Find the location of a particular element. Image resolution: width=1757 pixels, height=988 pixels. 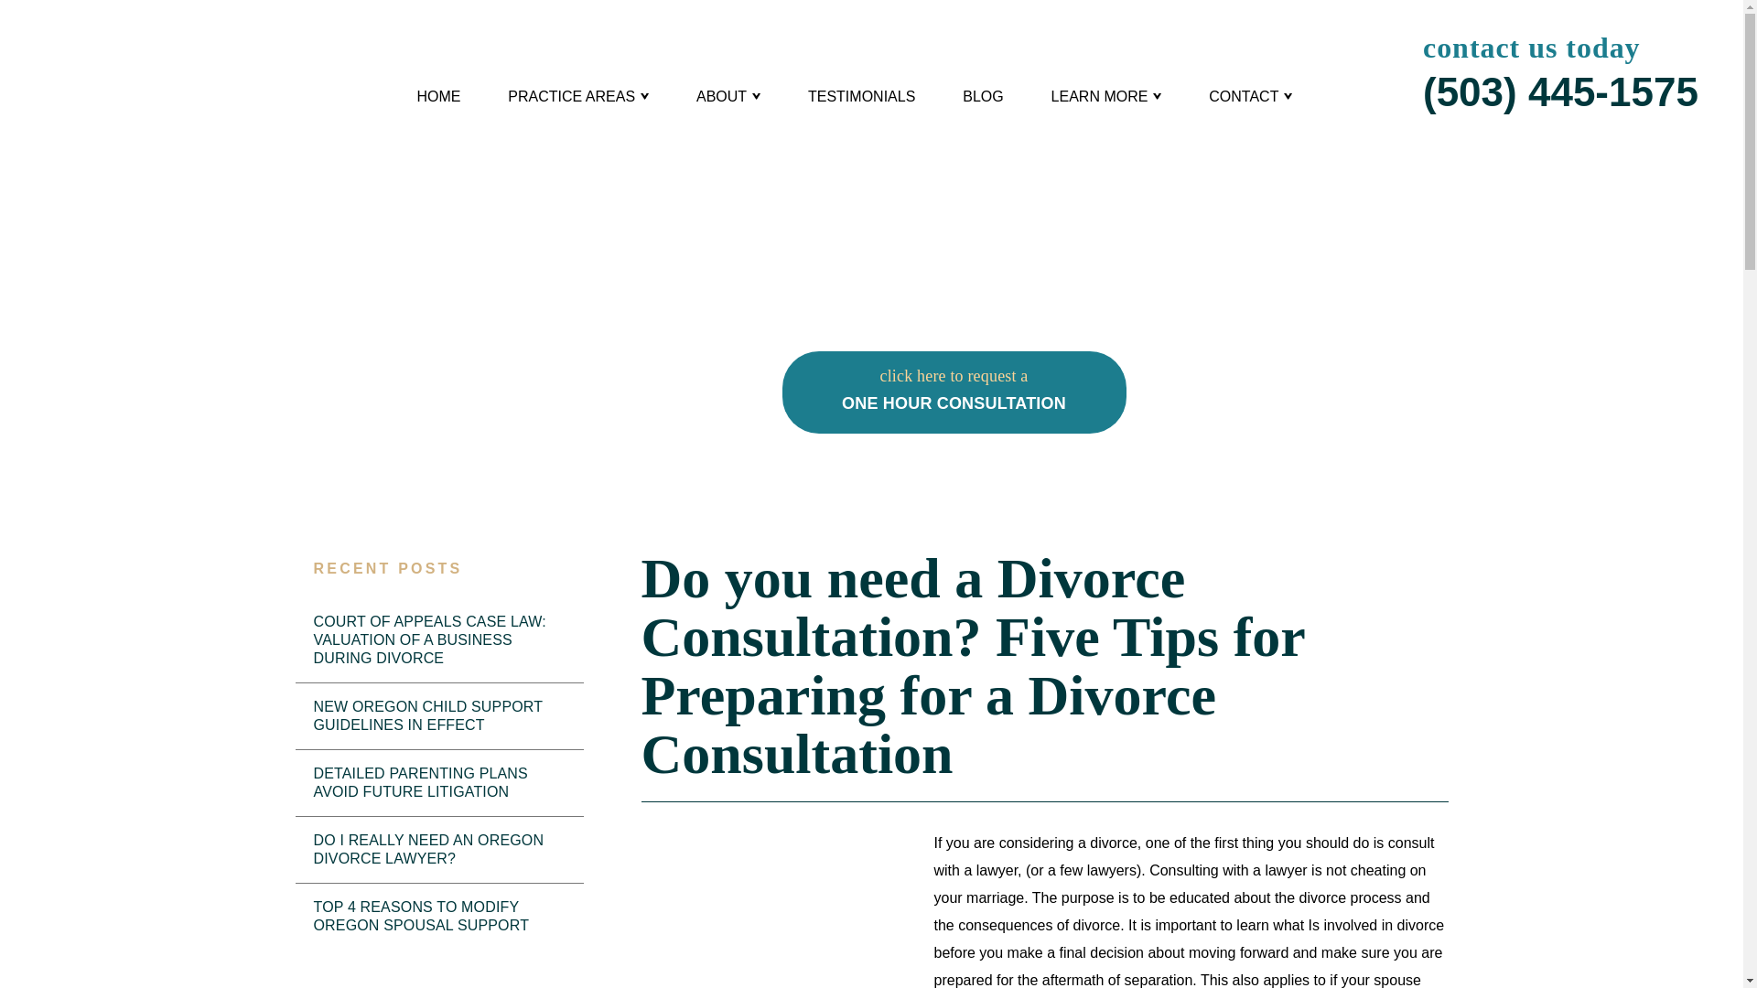

PRACTICE AREAS is located at coordinates (577, 103).